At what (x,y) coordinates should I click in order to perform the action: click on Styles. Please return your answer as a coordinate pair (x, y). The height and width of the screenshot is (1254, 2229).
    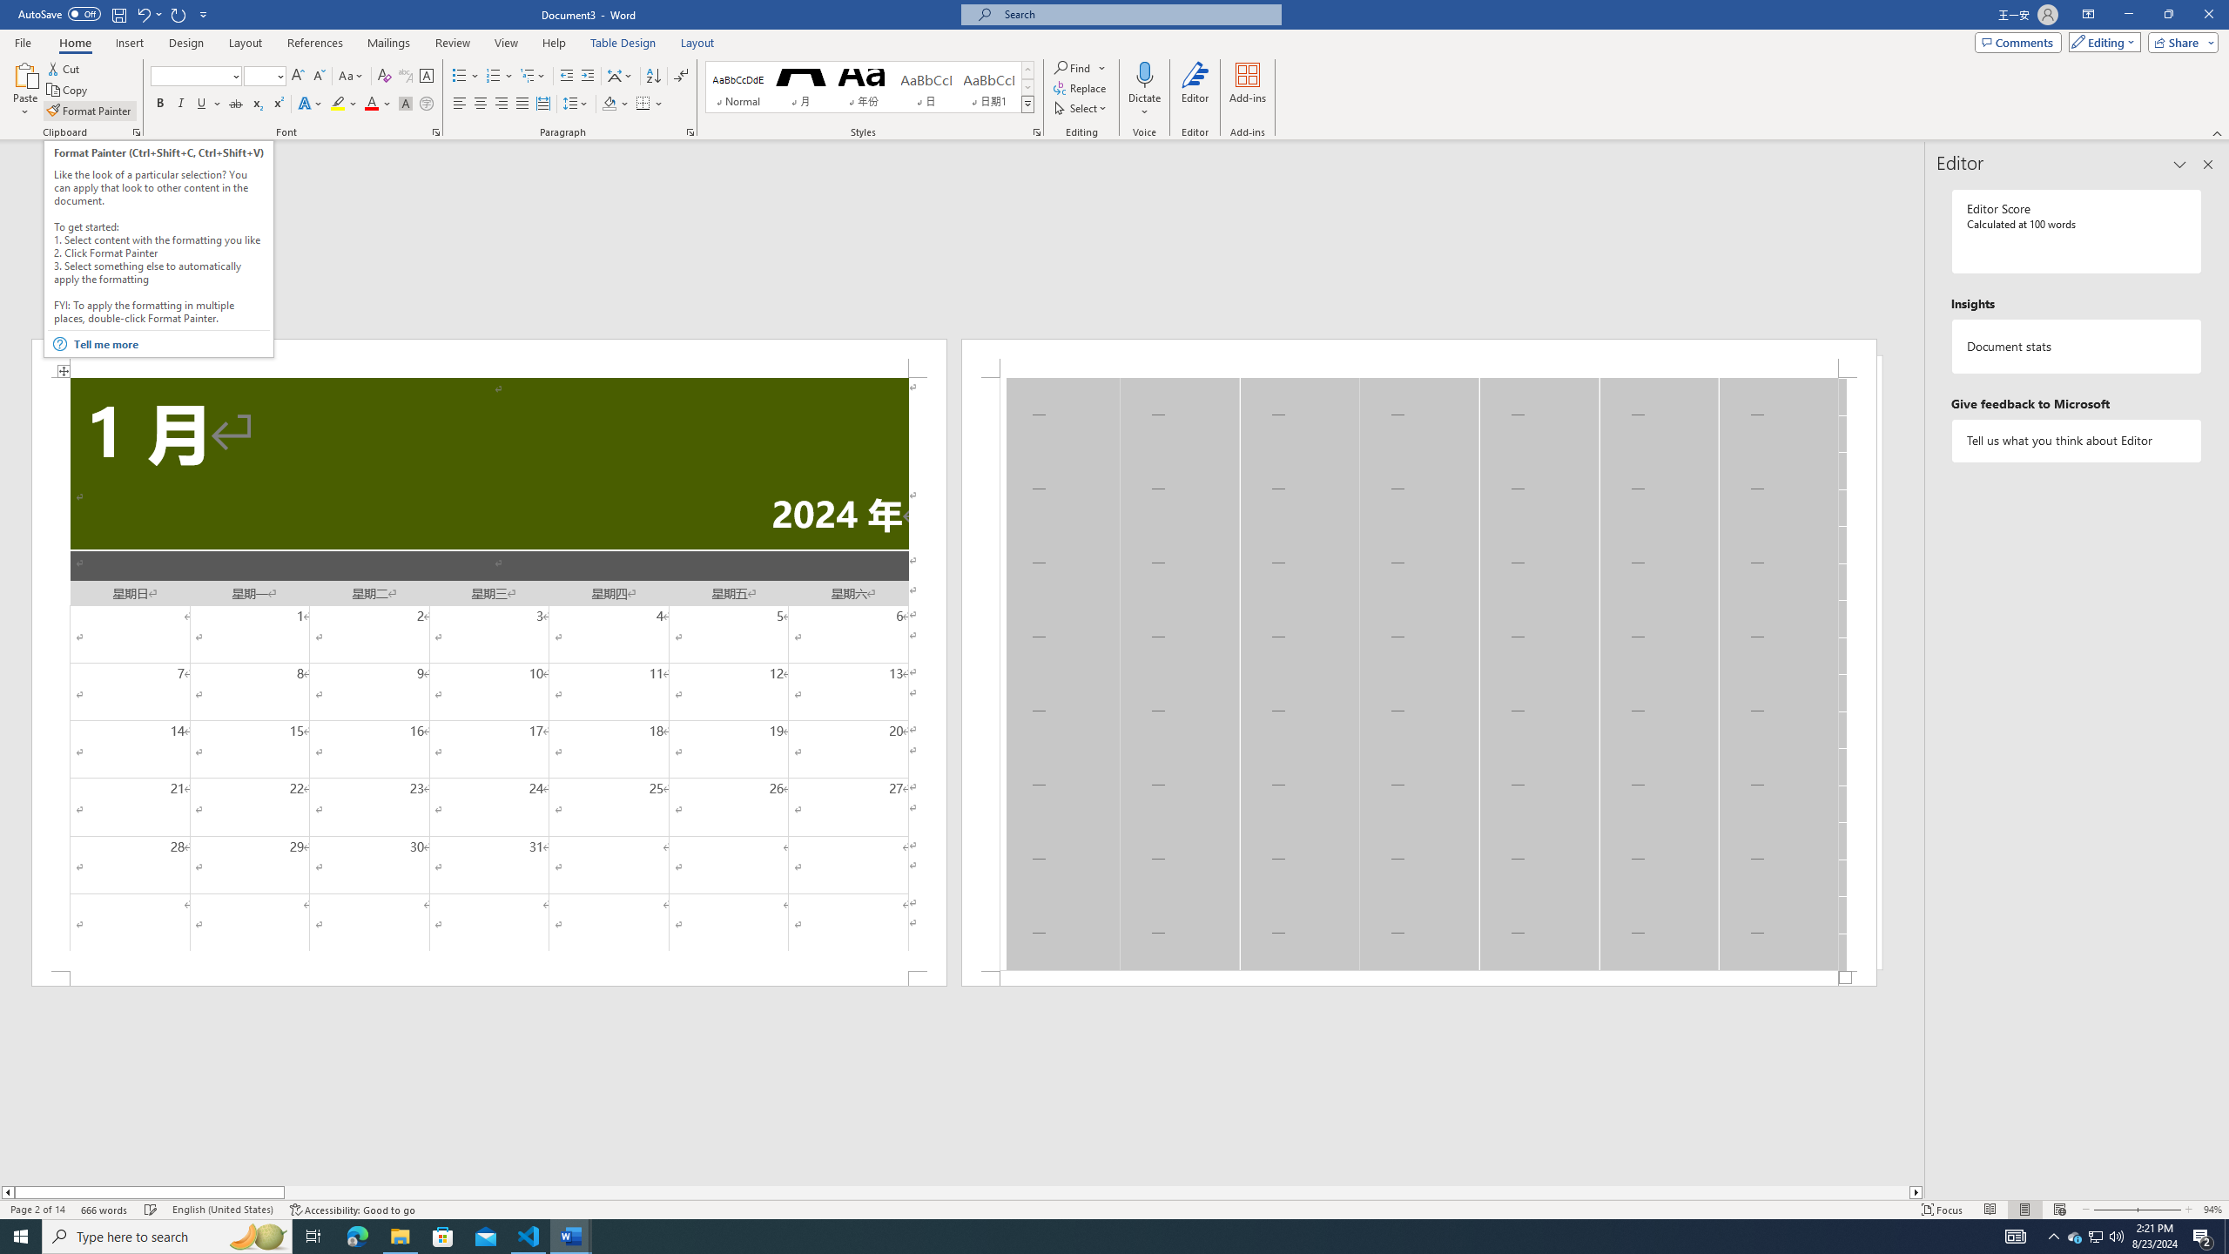
    Looking at the image, I should click on (1027, 104).